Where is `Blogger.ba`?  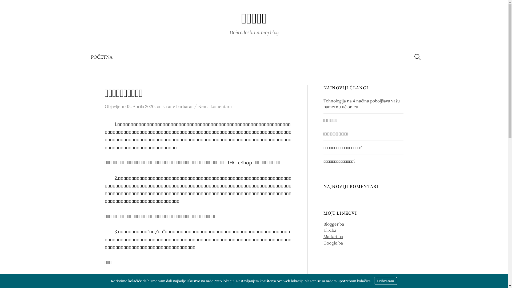 Blogger.ba is located at coordinates (334, 224).